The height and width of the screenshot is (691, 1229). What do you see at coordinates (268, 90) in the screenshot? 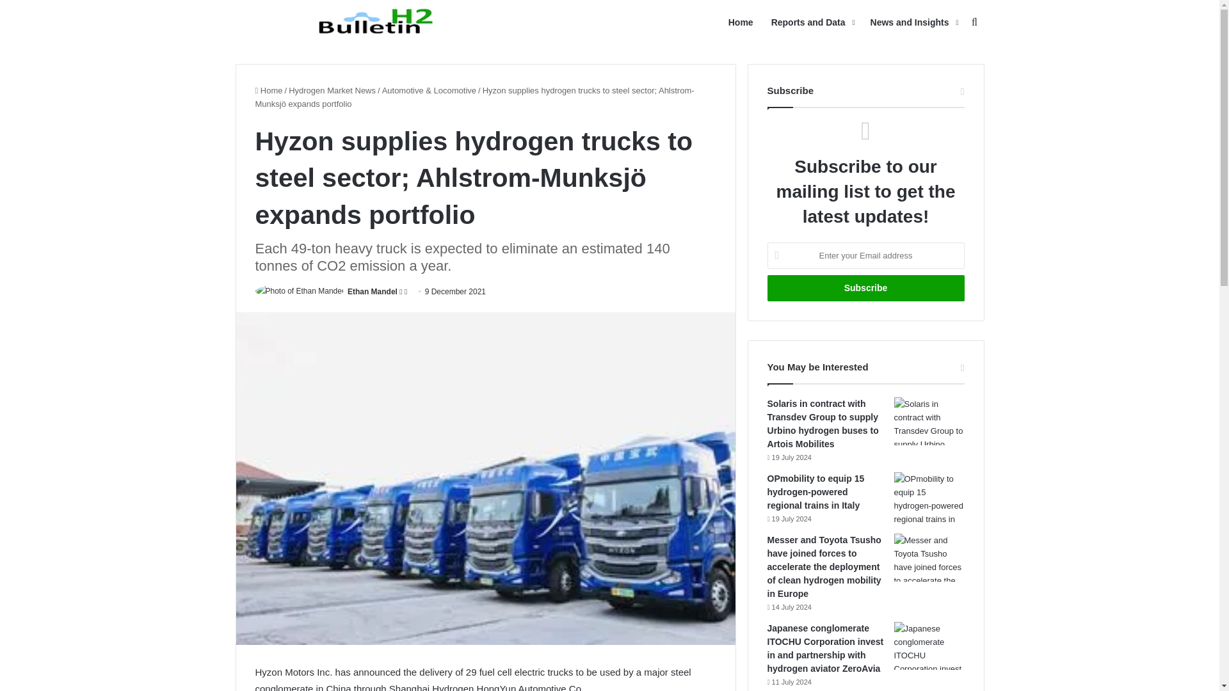
I see `Home` at bounding box center [268, 90].